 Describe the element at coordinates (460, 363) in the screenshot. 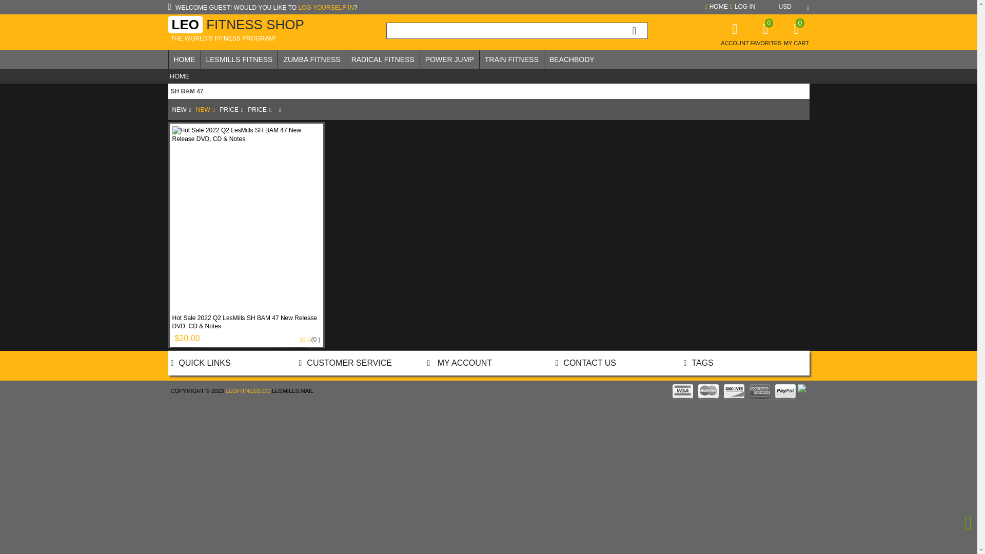

I see `MY ACCOUNT` at that location.